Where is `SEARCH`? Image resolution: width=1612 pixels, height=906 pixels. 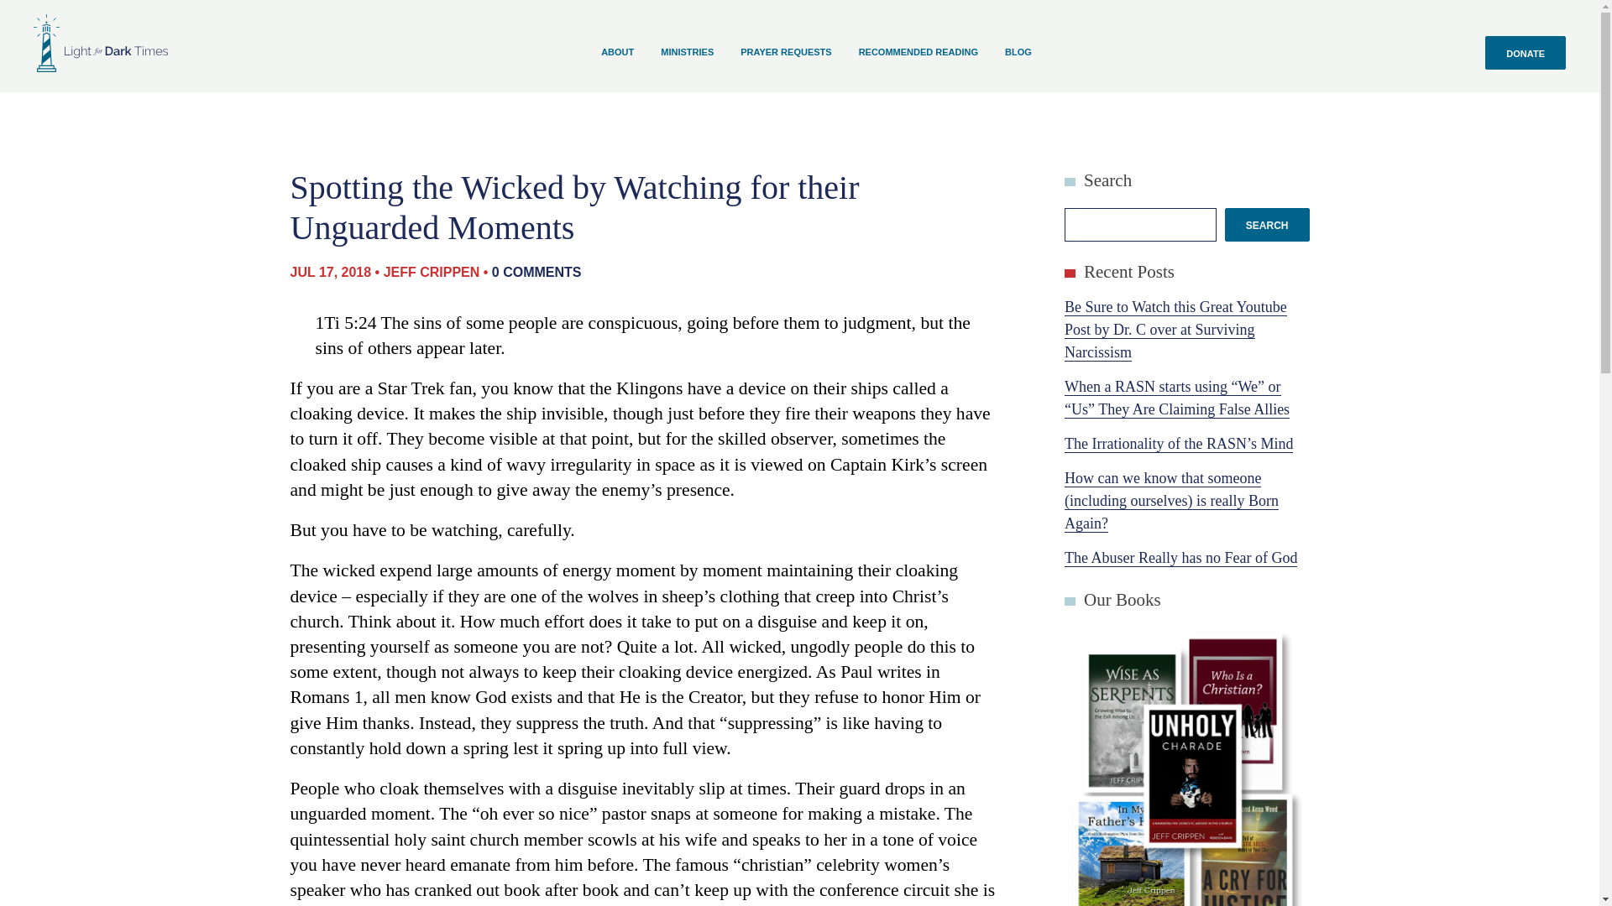 SEARCH is located at coordinates (1267, 225).